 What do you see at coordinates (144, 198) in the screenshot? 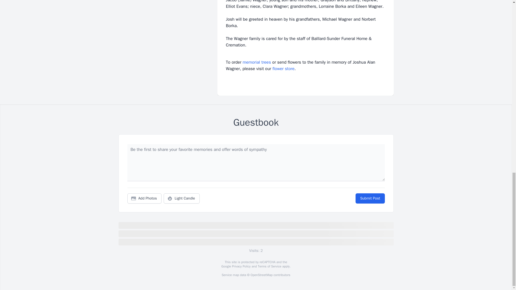
I see `Add Photos` at bounding box center [144, 198].